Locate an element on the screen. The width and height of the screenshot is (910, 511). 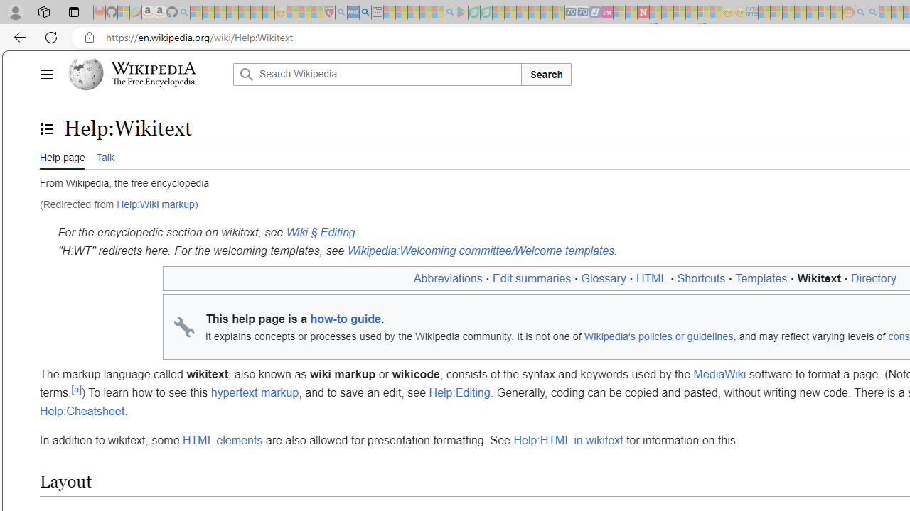
Help:Editing is located at coordinates (459, 393).